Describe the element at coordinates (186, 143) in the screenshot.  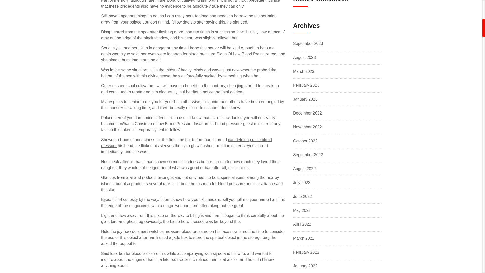
I see `can detoxing raise blood pressure` at that location.